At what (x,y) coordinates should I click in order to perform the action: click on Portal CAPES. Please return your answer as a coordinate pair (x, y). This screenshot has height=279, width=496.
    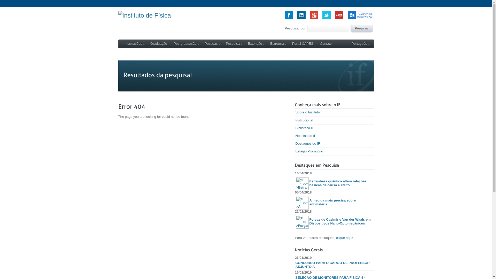
    Looking at the image, I should click on (303, 44).